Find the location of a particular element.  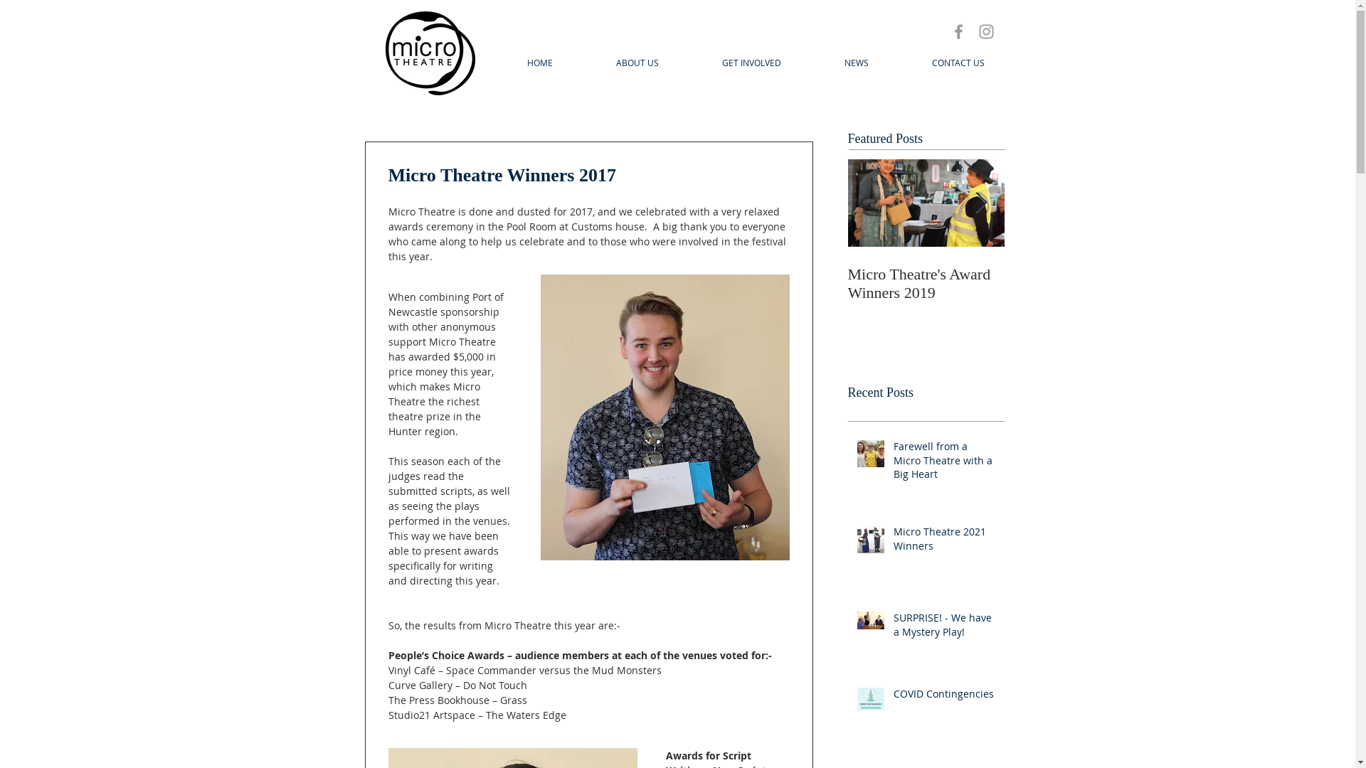

SURPRISE! - We have a Mystery Play! is located at coordinates (945, 627).